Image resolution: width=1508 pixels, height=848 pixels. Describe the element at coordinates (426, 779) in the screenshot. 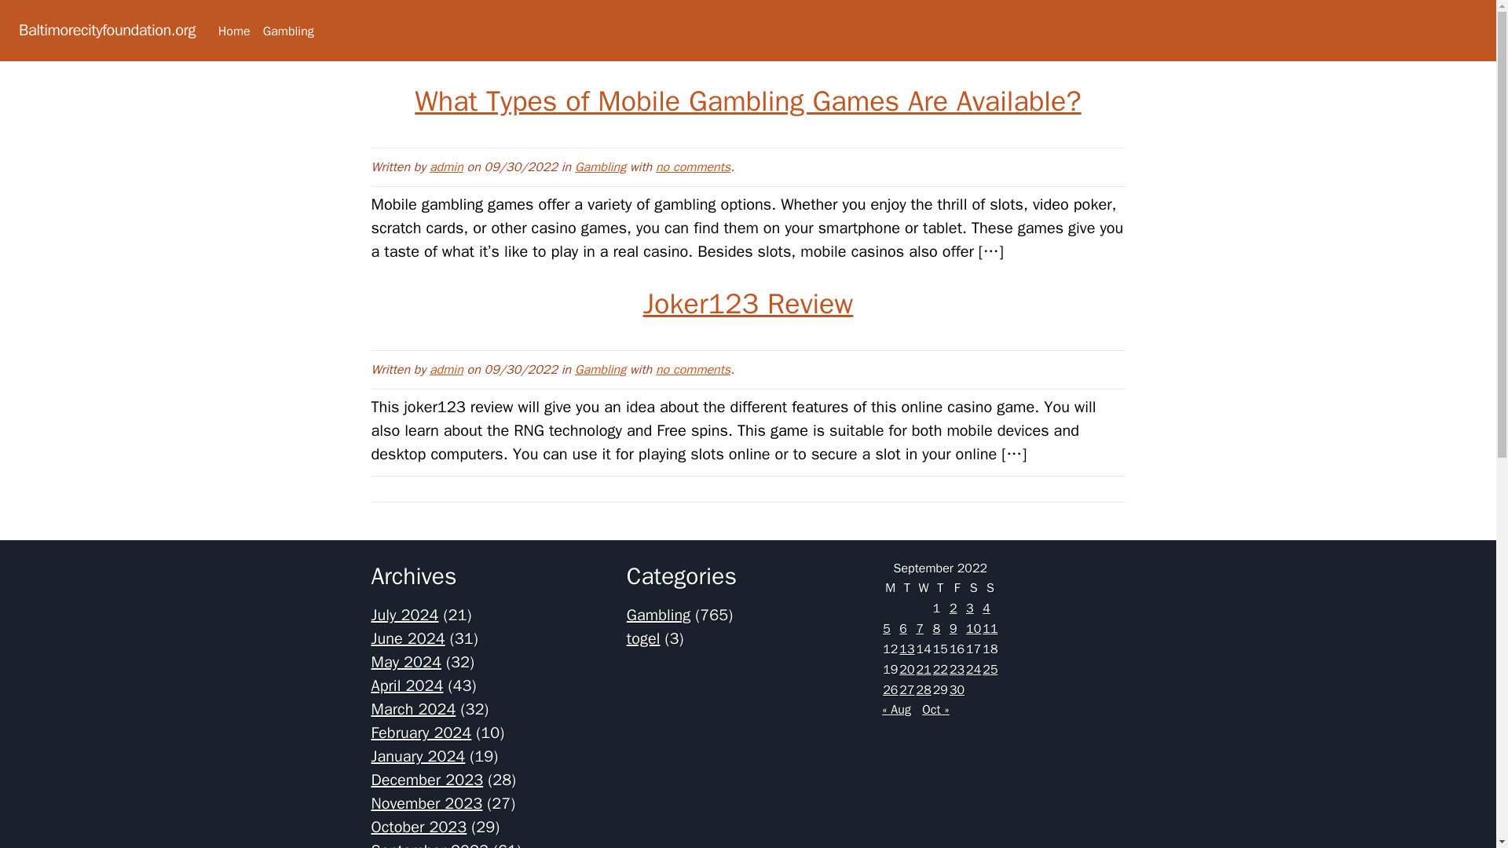

I see `December 2023` at that location.